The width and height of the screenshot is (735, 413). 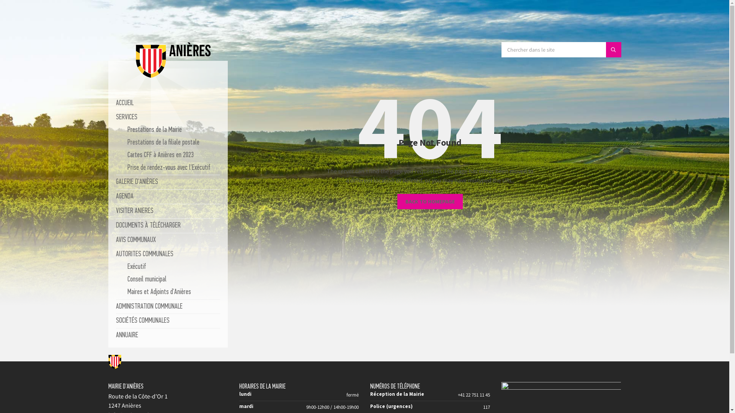 What do you see at coordinates (124, 103) in the screenshot?
I see `ACCUEIL` at bounding box center [124, 103].